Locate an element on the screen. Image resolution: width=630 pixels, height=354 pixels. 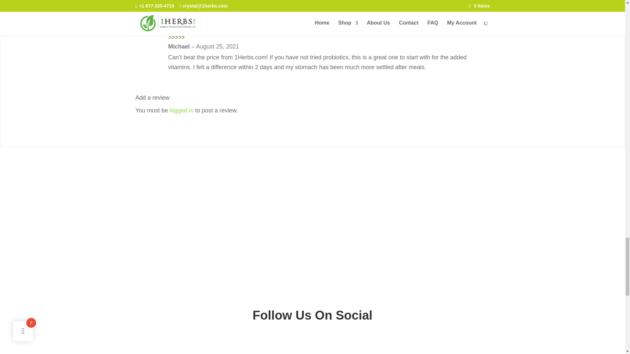
Follow on Facebook is located at coordinates (299, 342).